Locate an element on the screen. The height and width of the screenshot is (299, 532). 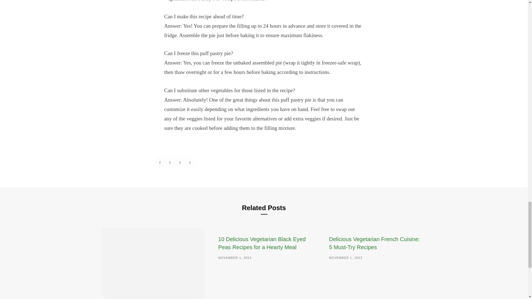
Pinterest is located at coordinates (190, 162).